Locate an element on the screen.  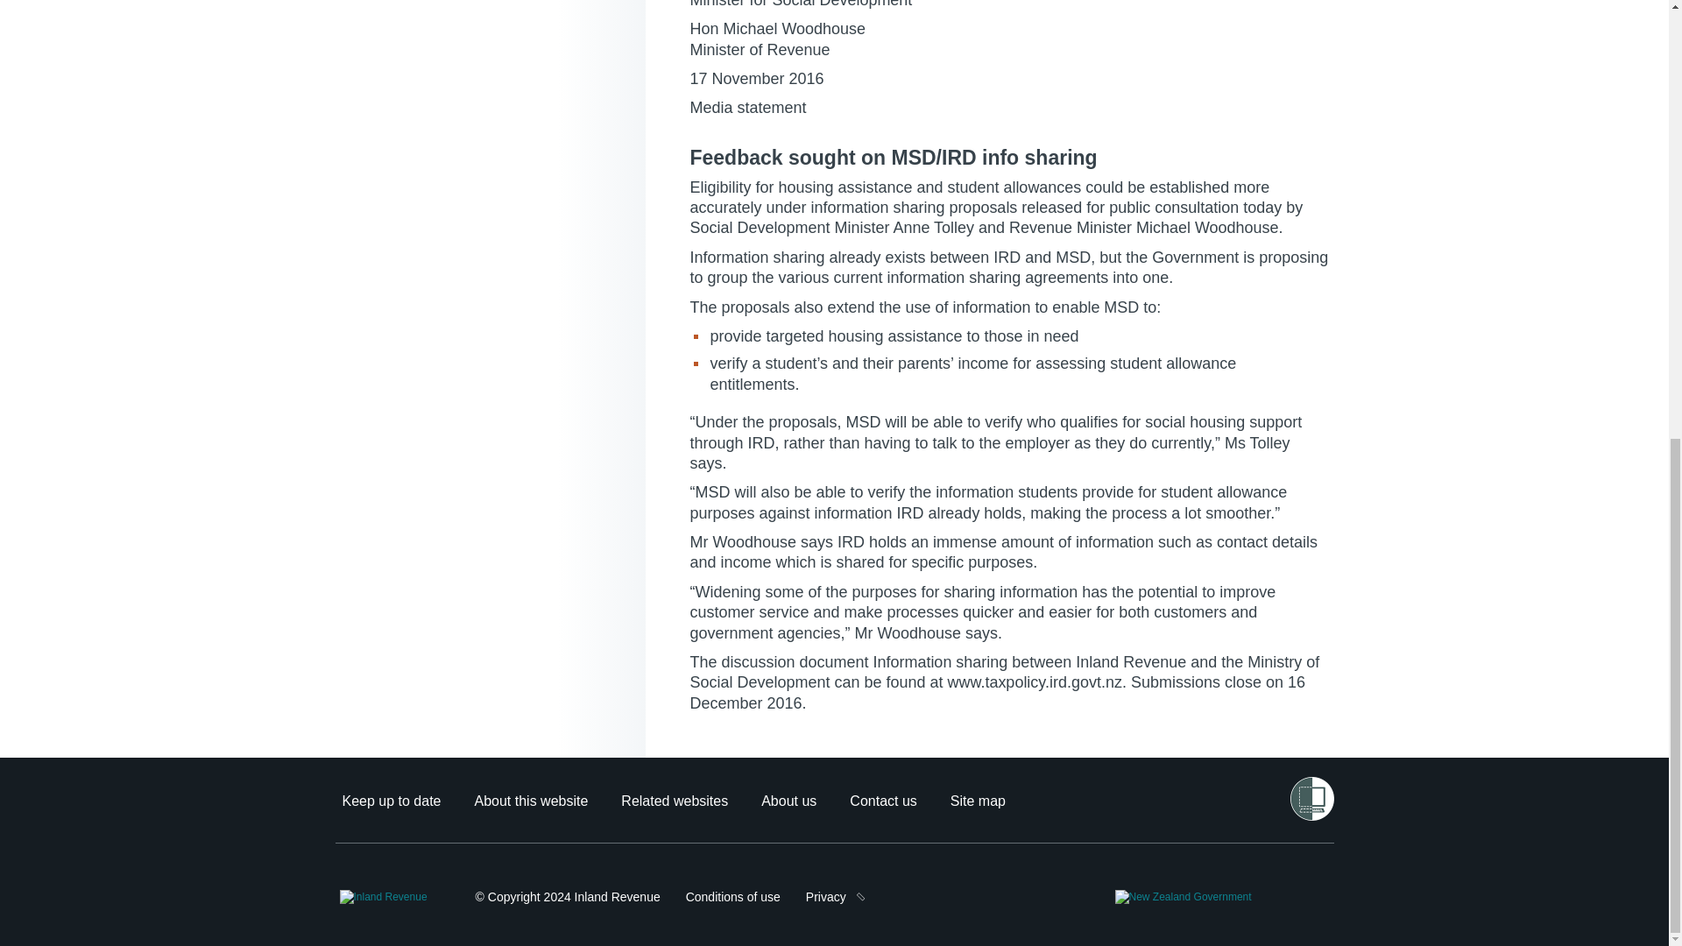
Privacy is located at coordinates (825, 897).